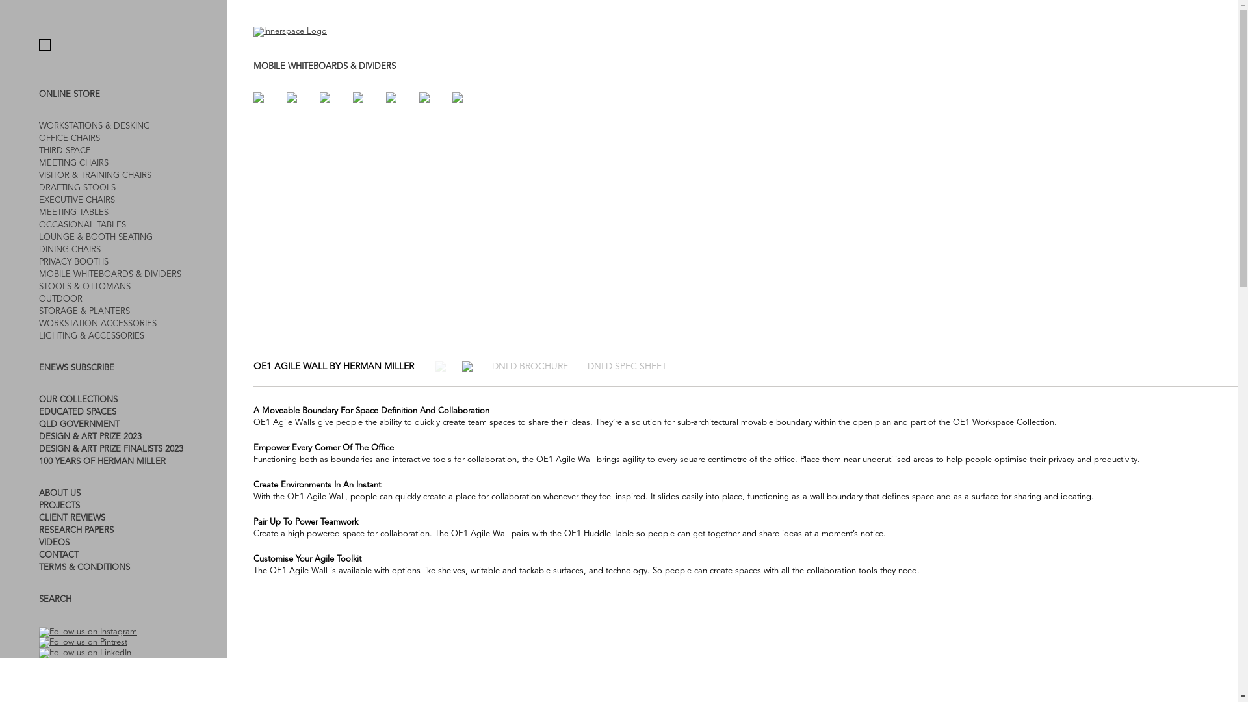 The height and width of the screenshot is (702, 1248). I want to click on OCCASIONAL TABLES, so click(83, 225).